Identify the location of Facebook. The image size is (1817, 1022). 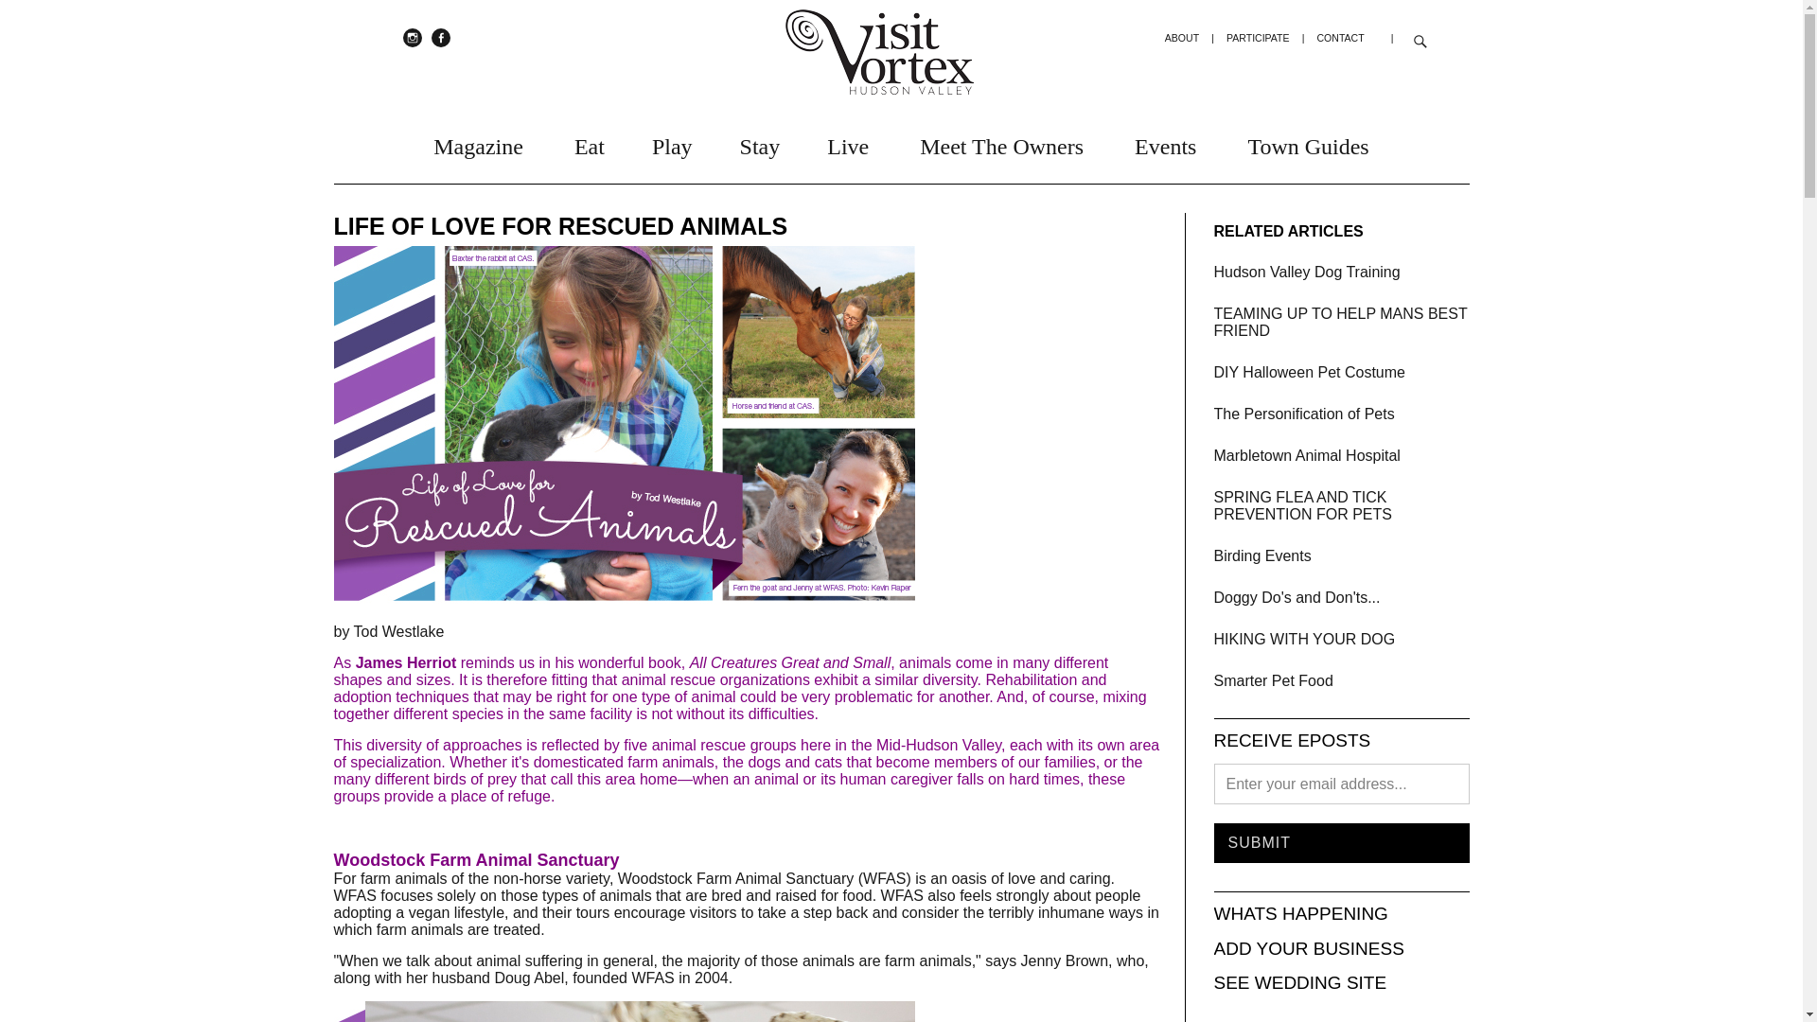
(441, 38).